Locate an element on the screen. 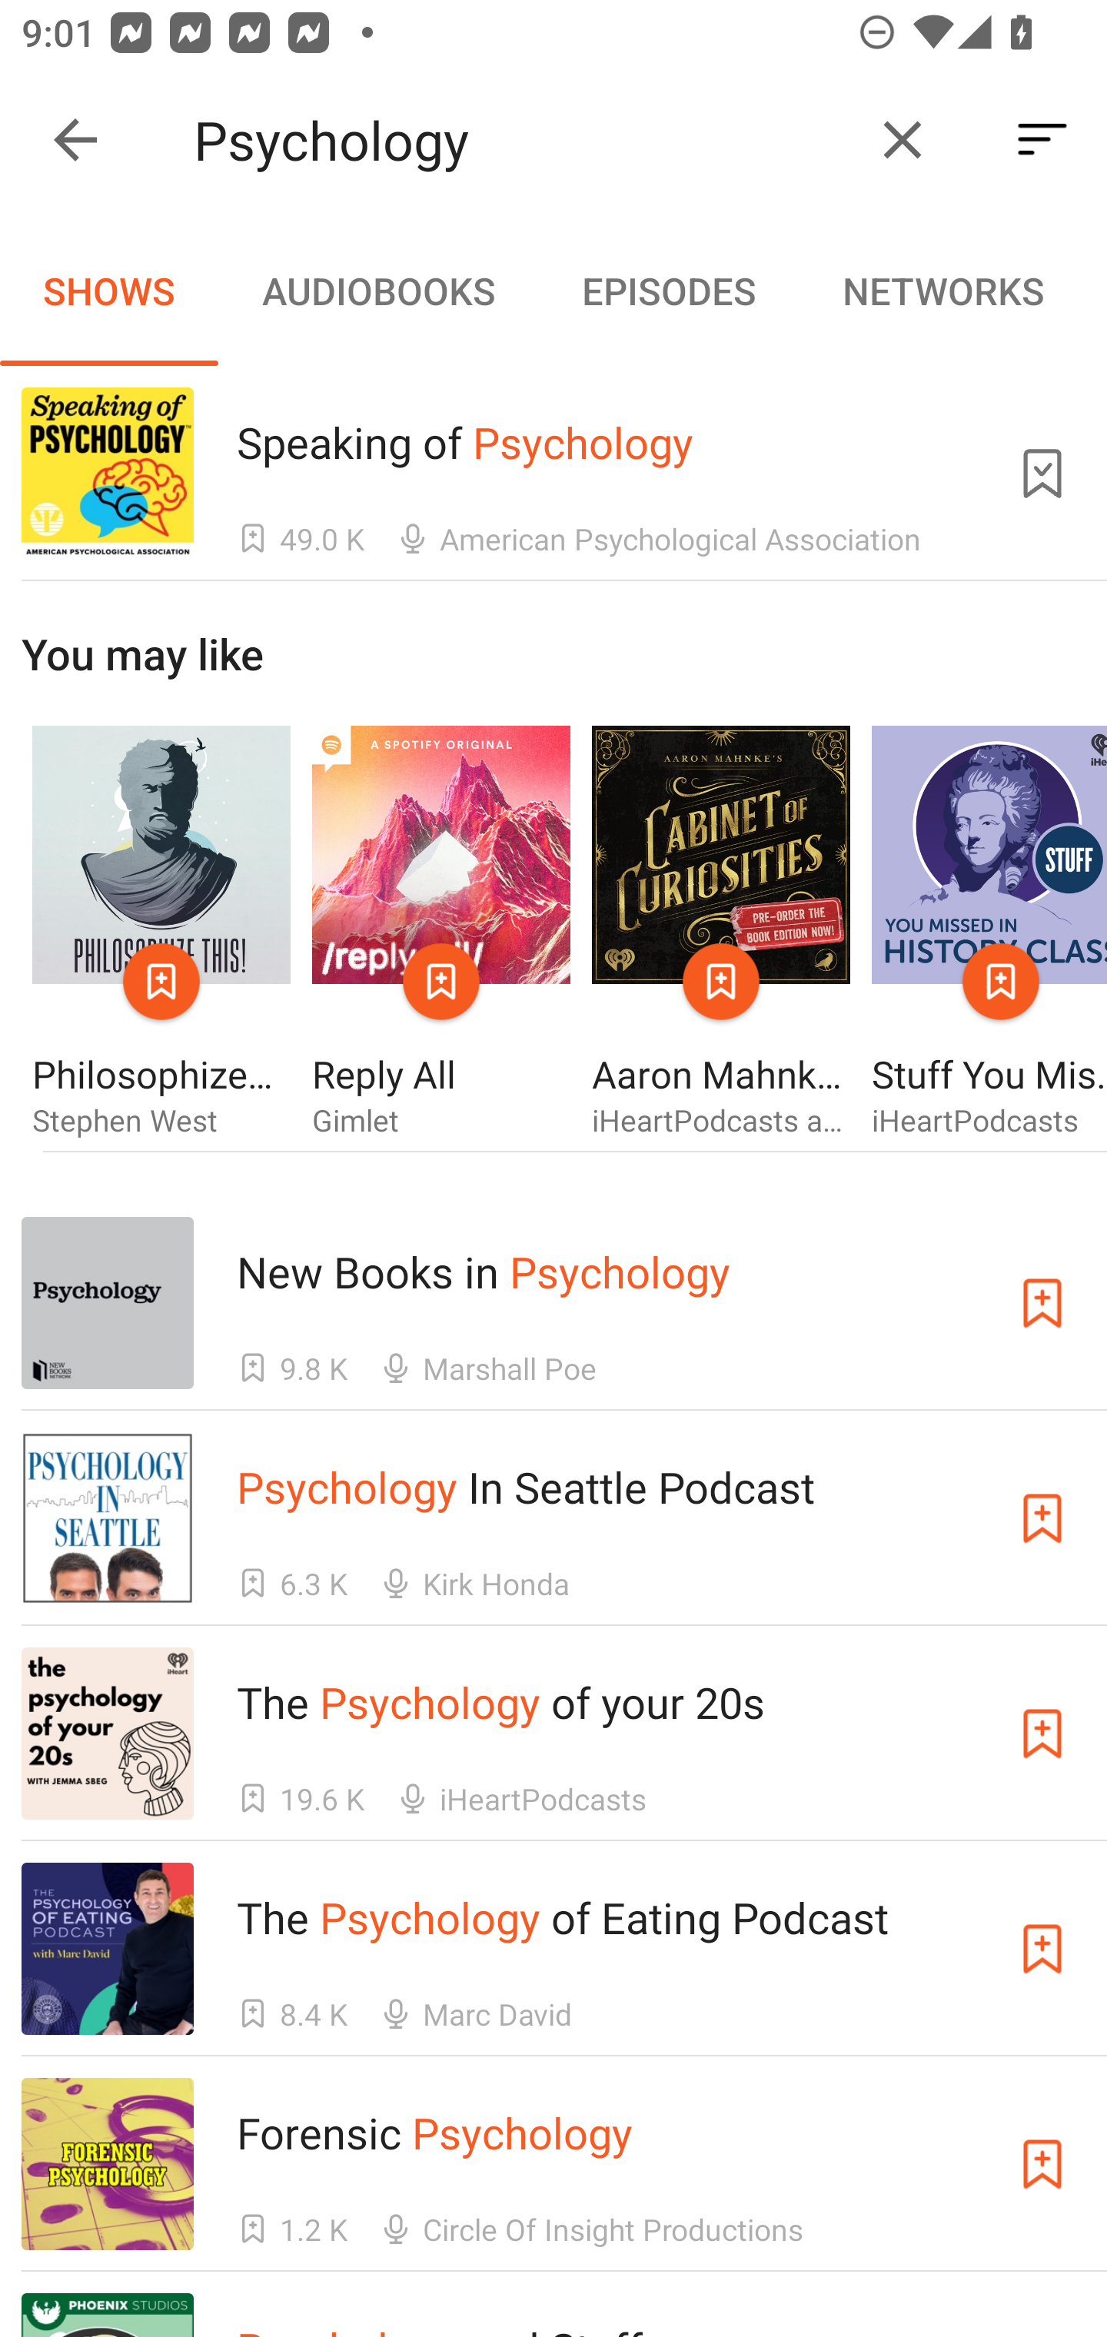 The height and width of the screenshot is (2337, 1107). Subscribe is located at coordinates (1042, 1302).